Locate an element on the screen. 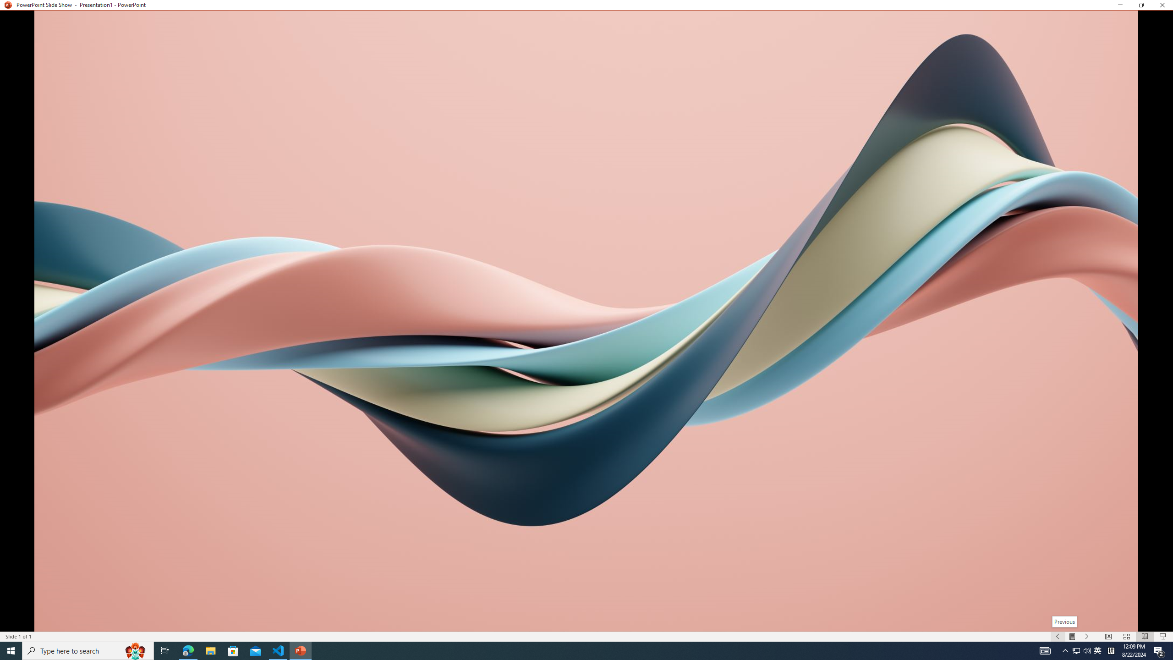 The height and width of the screenshot is (660, 1173). Slide Show Next On is located at coordinates (1087, 637).